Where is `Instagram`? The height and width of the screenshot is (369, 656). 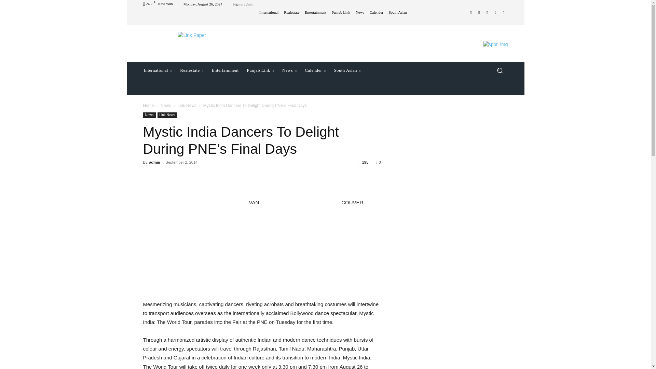
Instagram is located at coordinates (479, 12).